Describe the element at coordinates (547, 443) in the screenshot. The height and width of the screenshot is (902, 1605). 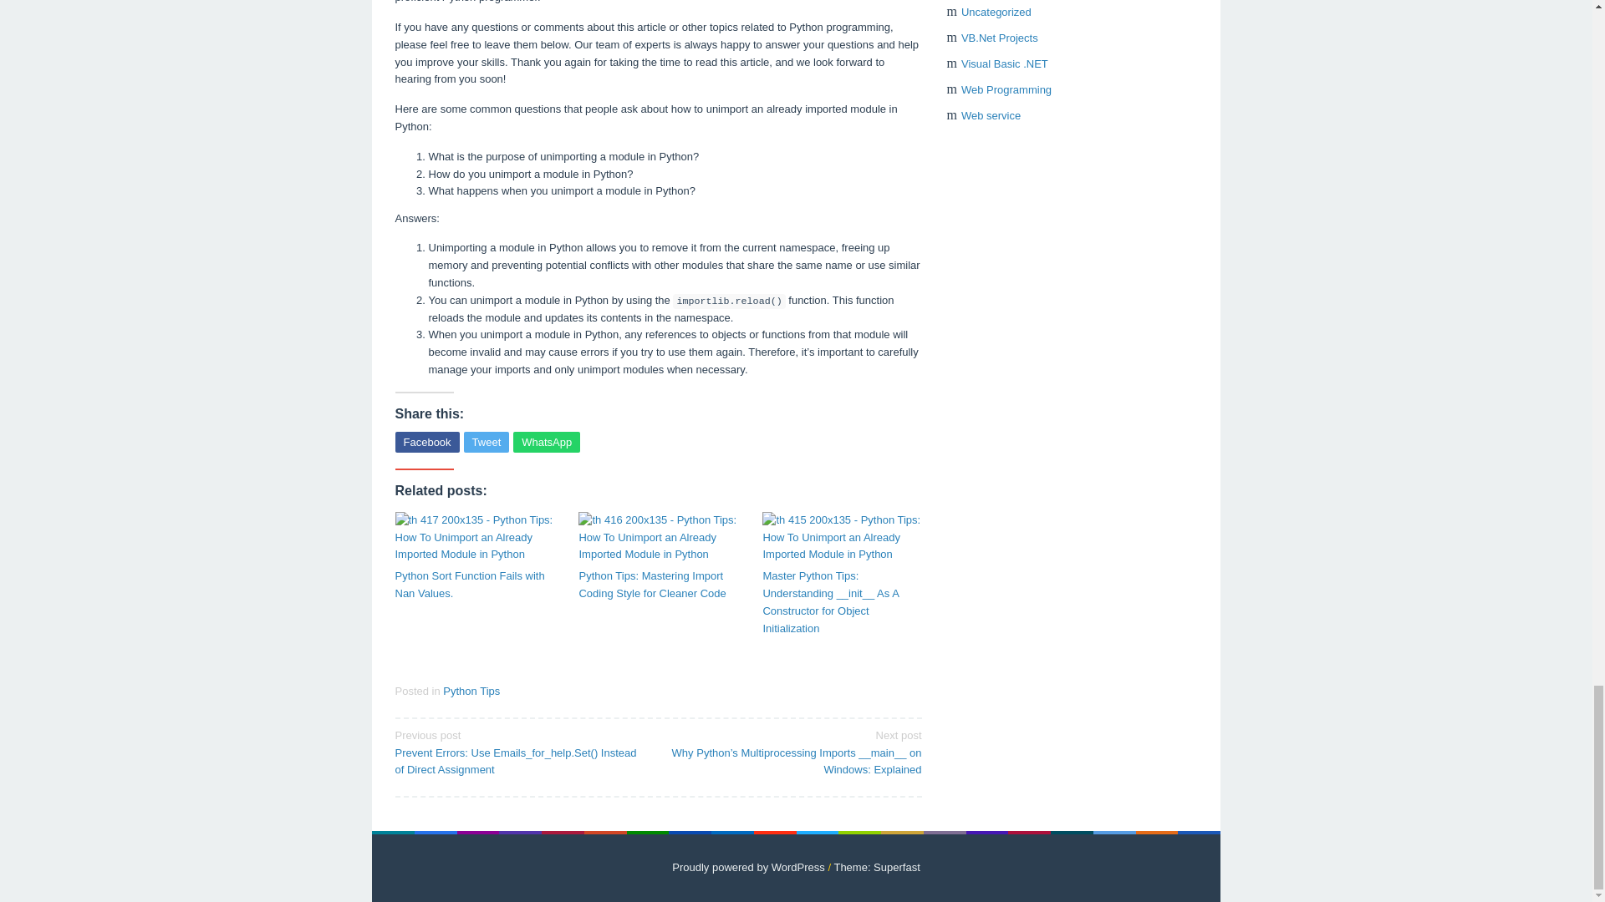
I see `WhatsApp` at that location.